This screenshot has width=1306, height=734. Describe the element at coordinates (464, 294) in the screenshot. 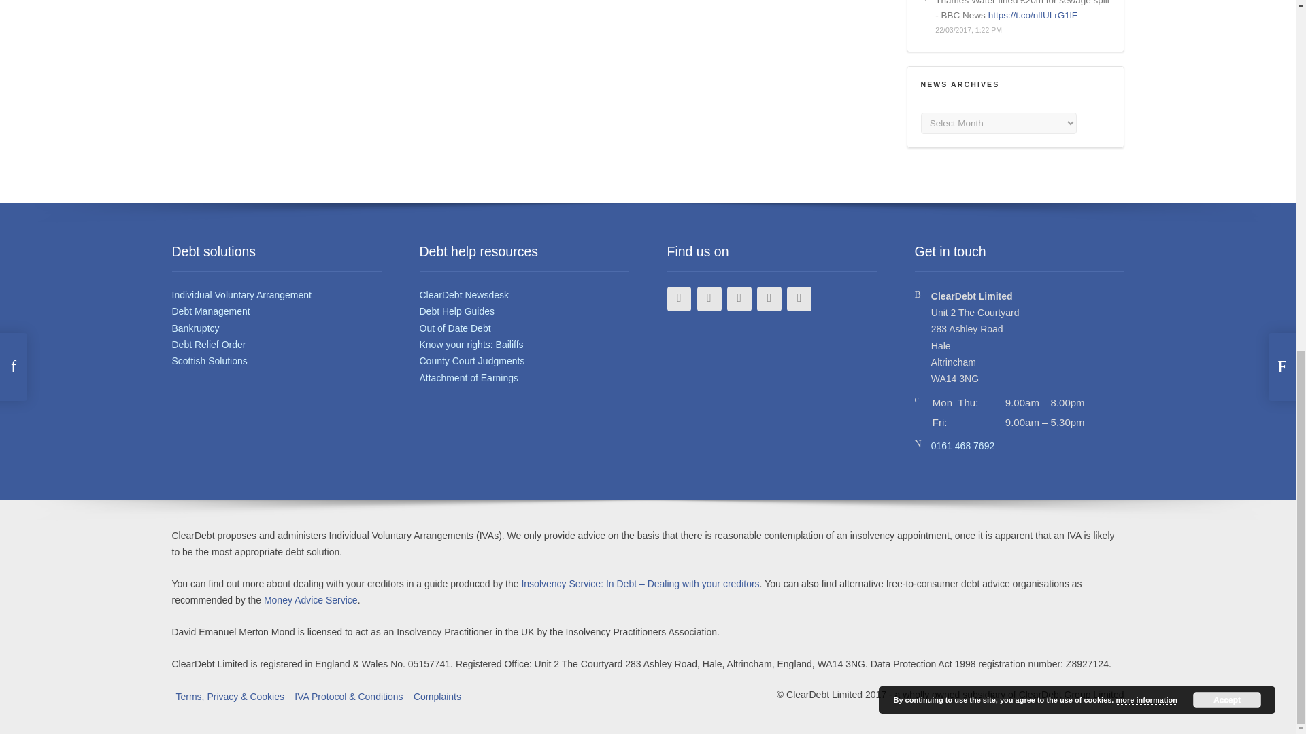

I see `ClearDebt Newsdesk` at that location.